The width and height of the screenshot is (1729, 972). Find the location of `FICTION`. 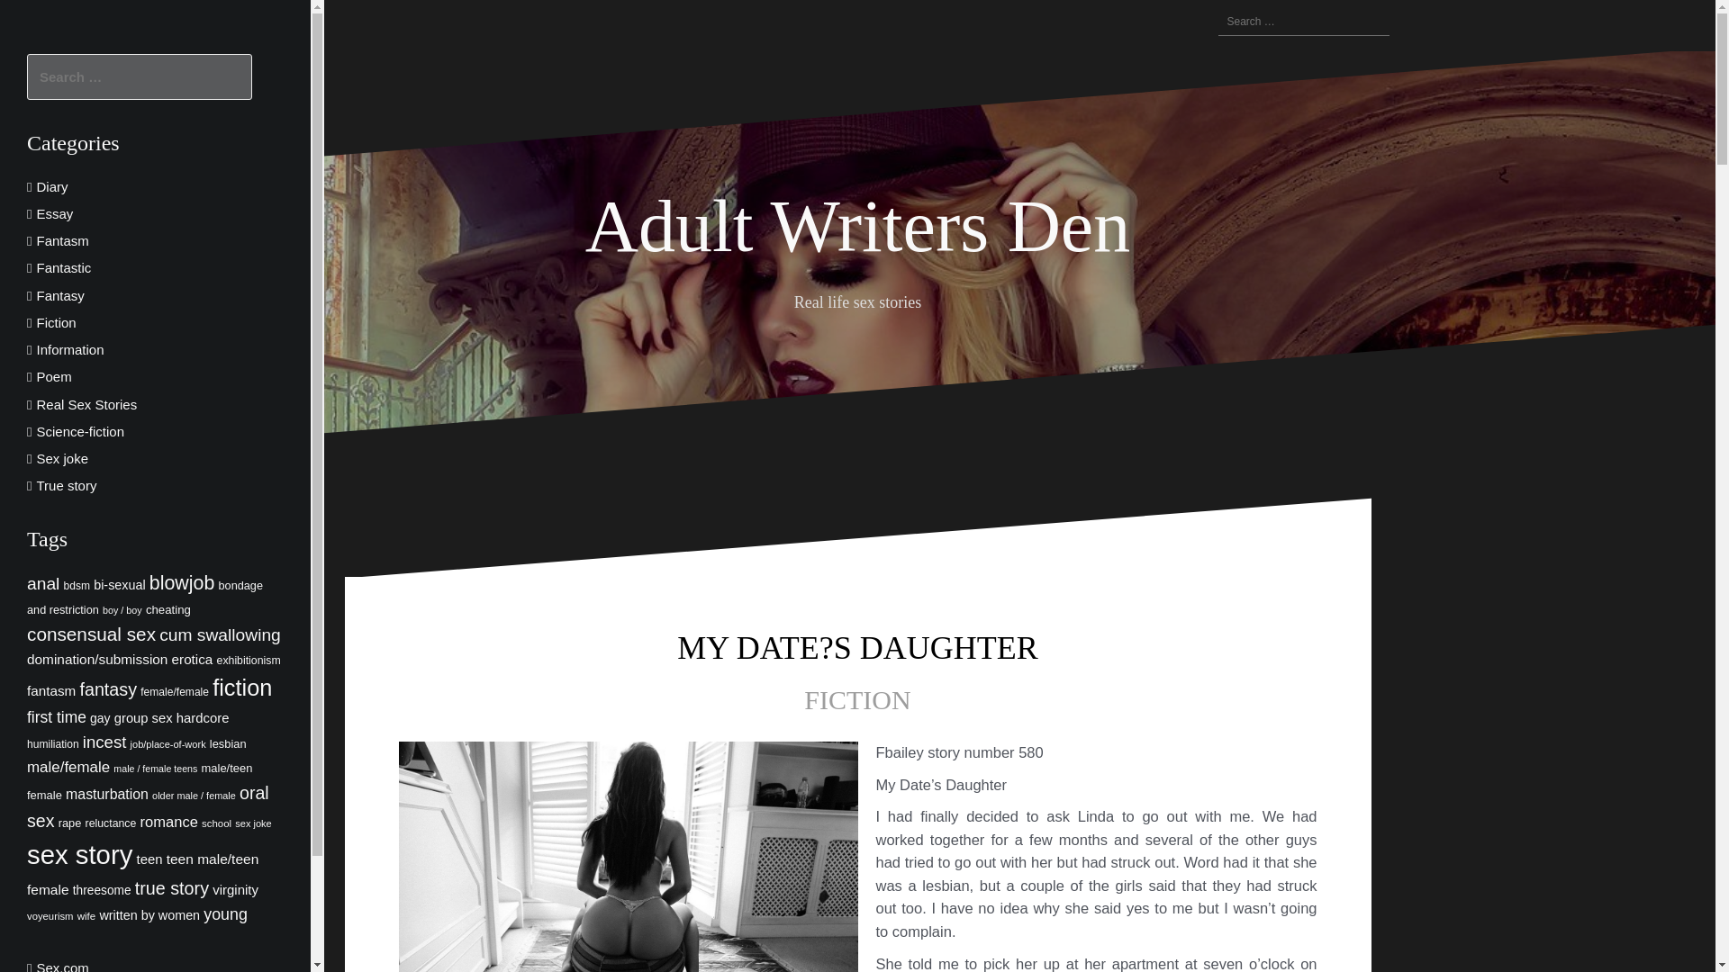

FICTION is located at coordinates (857, 699).